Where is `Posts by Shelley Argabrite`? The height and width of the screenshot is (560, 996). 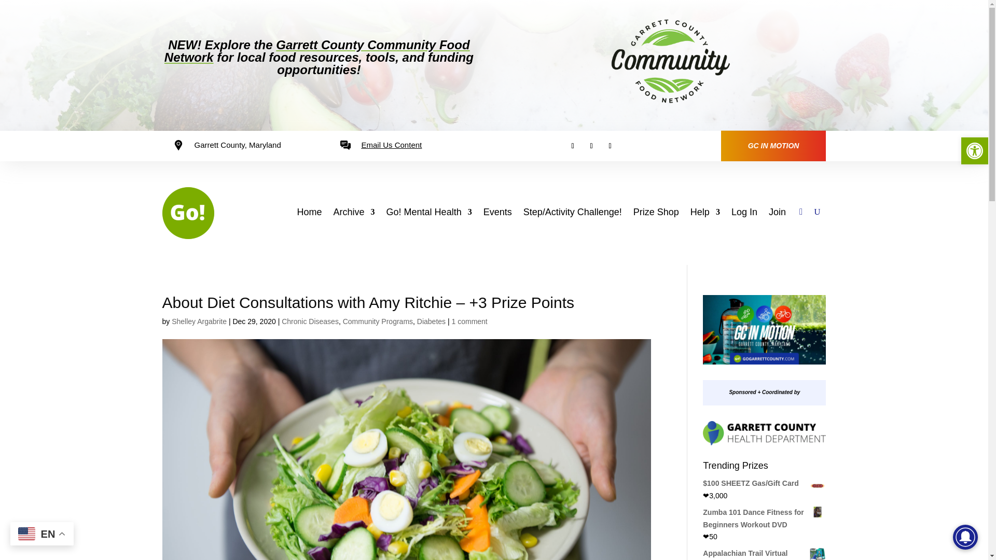 Posts by Shelley Argabrite is located at coordinates (199, 321).